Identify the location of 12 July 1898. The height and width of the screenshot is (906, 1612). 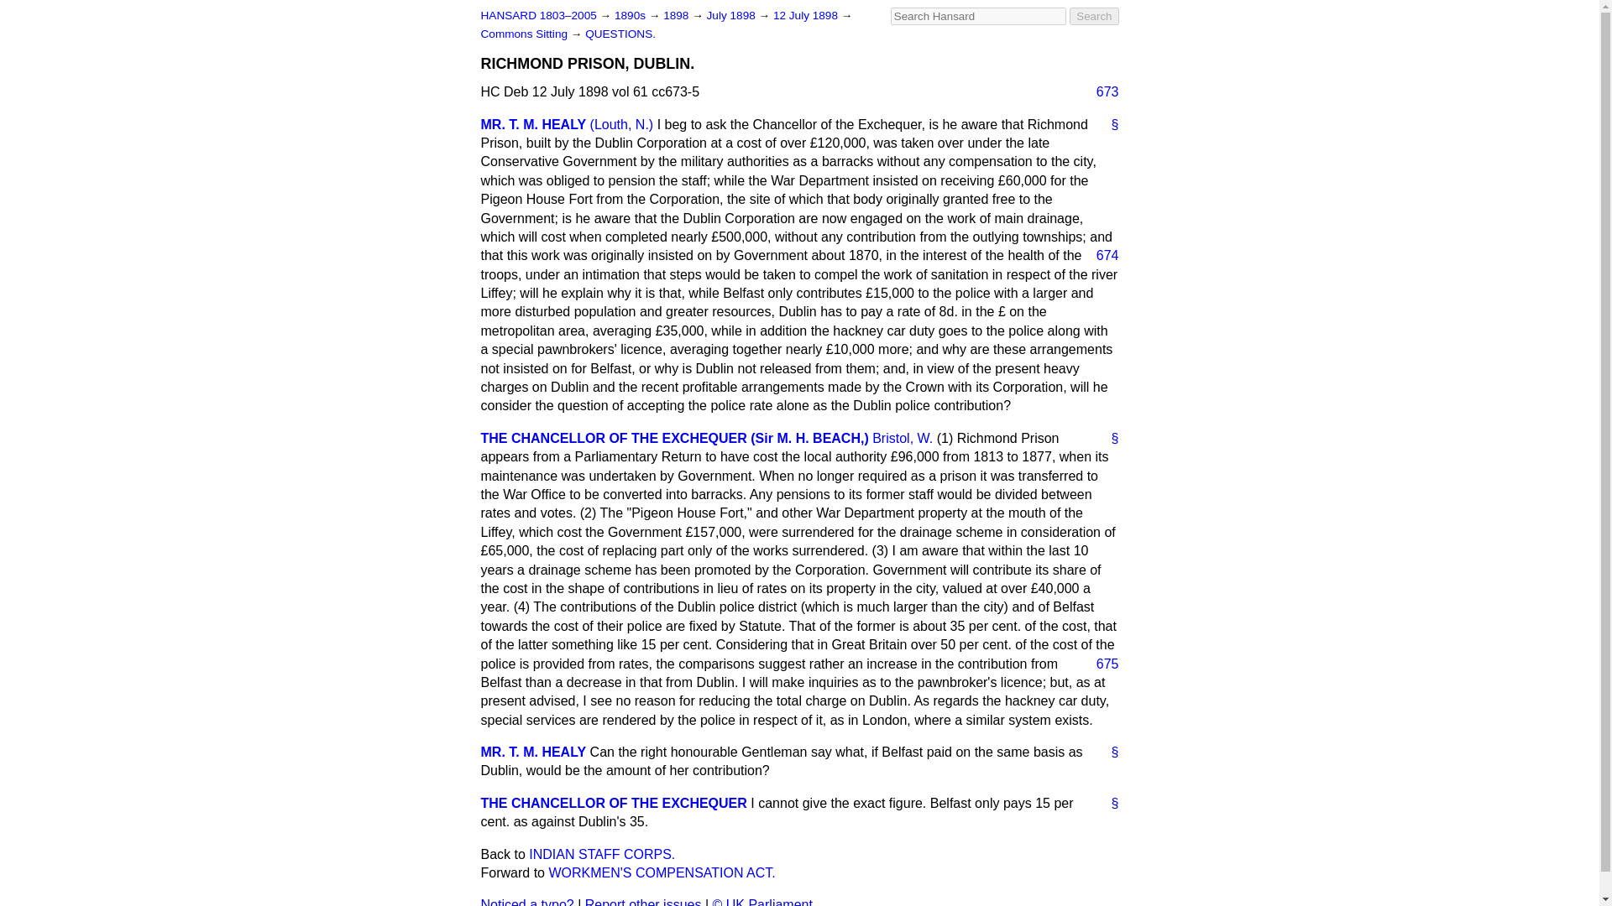
(808, 15).